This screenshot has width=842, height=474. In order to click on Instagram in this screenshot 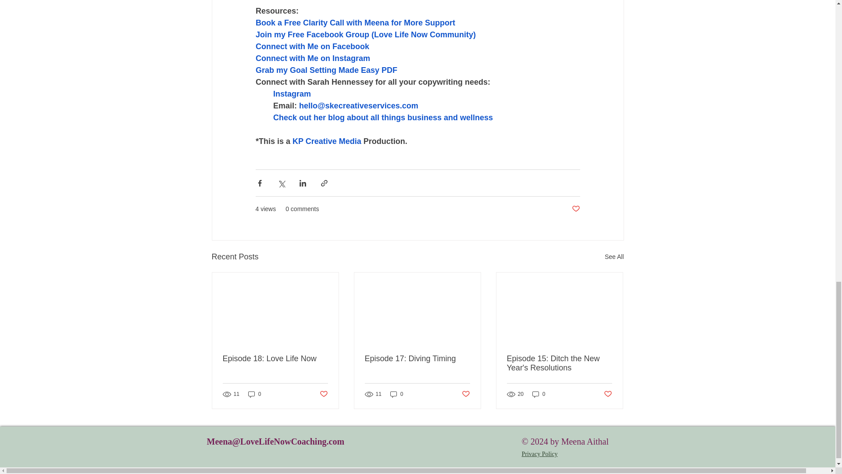, I will do `click(292, 94)`.